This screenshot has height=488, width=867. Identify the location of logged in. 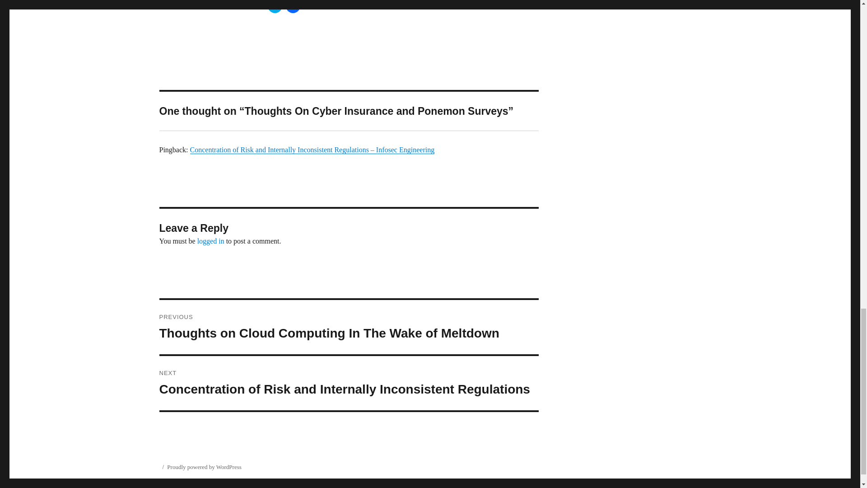
(211, 241).